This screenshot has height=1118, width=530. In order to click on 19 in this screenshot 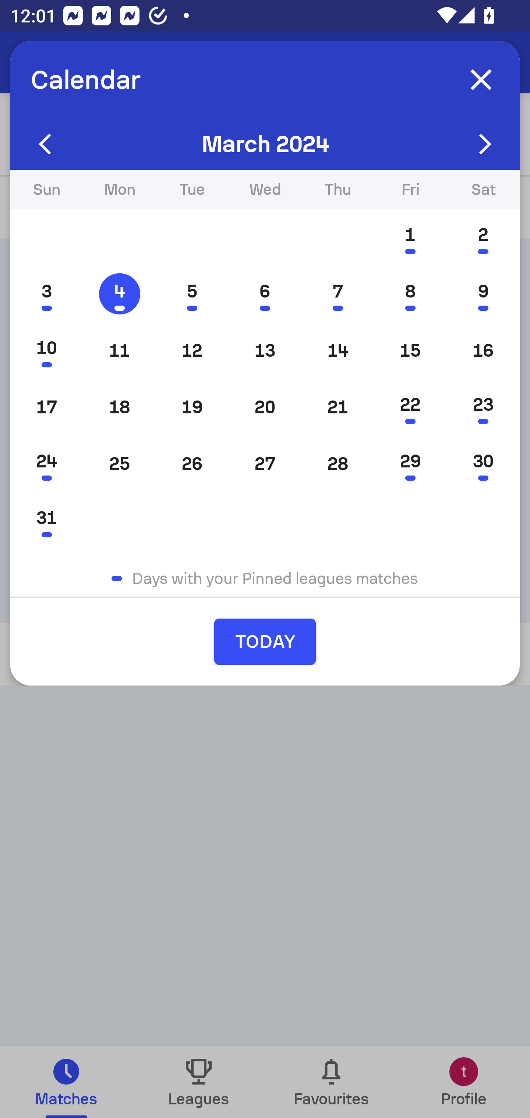, I will do `click(192, 407)`.